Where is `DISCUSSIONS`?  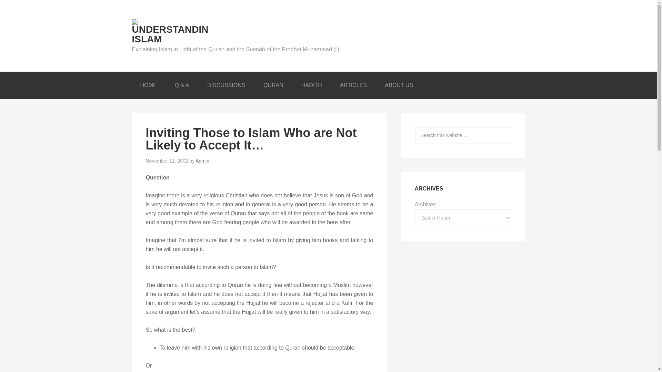
DISCUSSIONS is located at coordinates (226, 85).